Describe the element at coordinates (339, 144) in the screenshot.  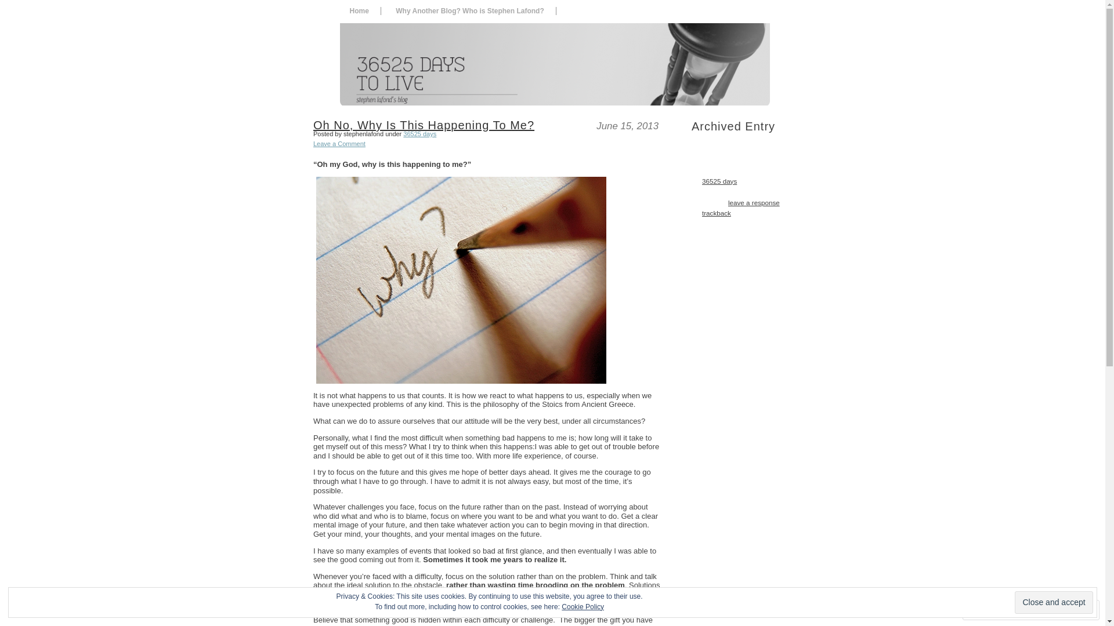
I see `Leave a Comment` at that location.